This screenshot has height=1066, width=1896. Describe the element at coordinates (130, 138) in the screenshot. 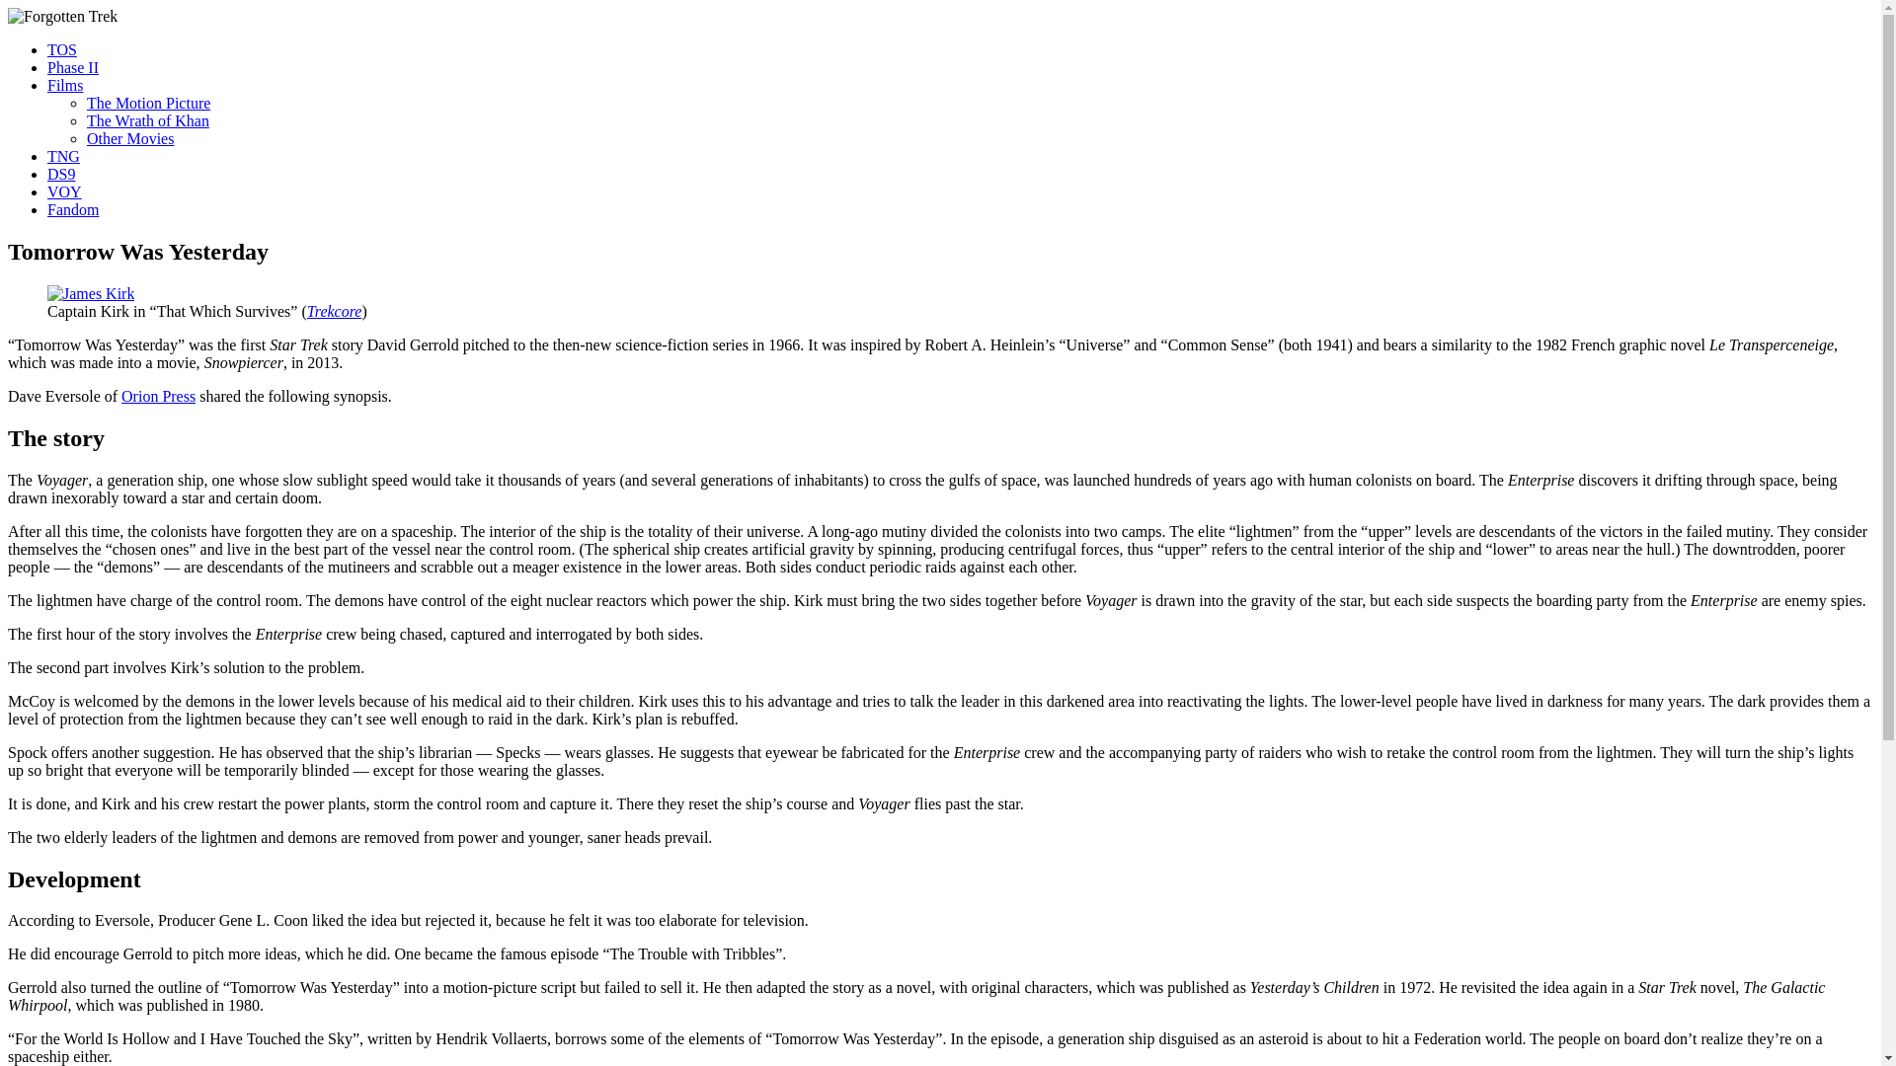

I see `Other Movies` at that location.